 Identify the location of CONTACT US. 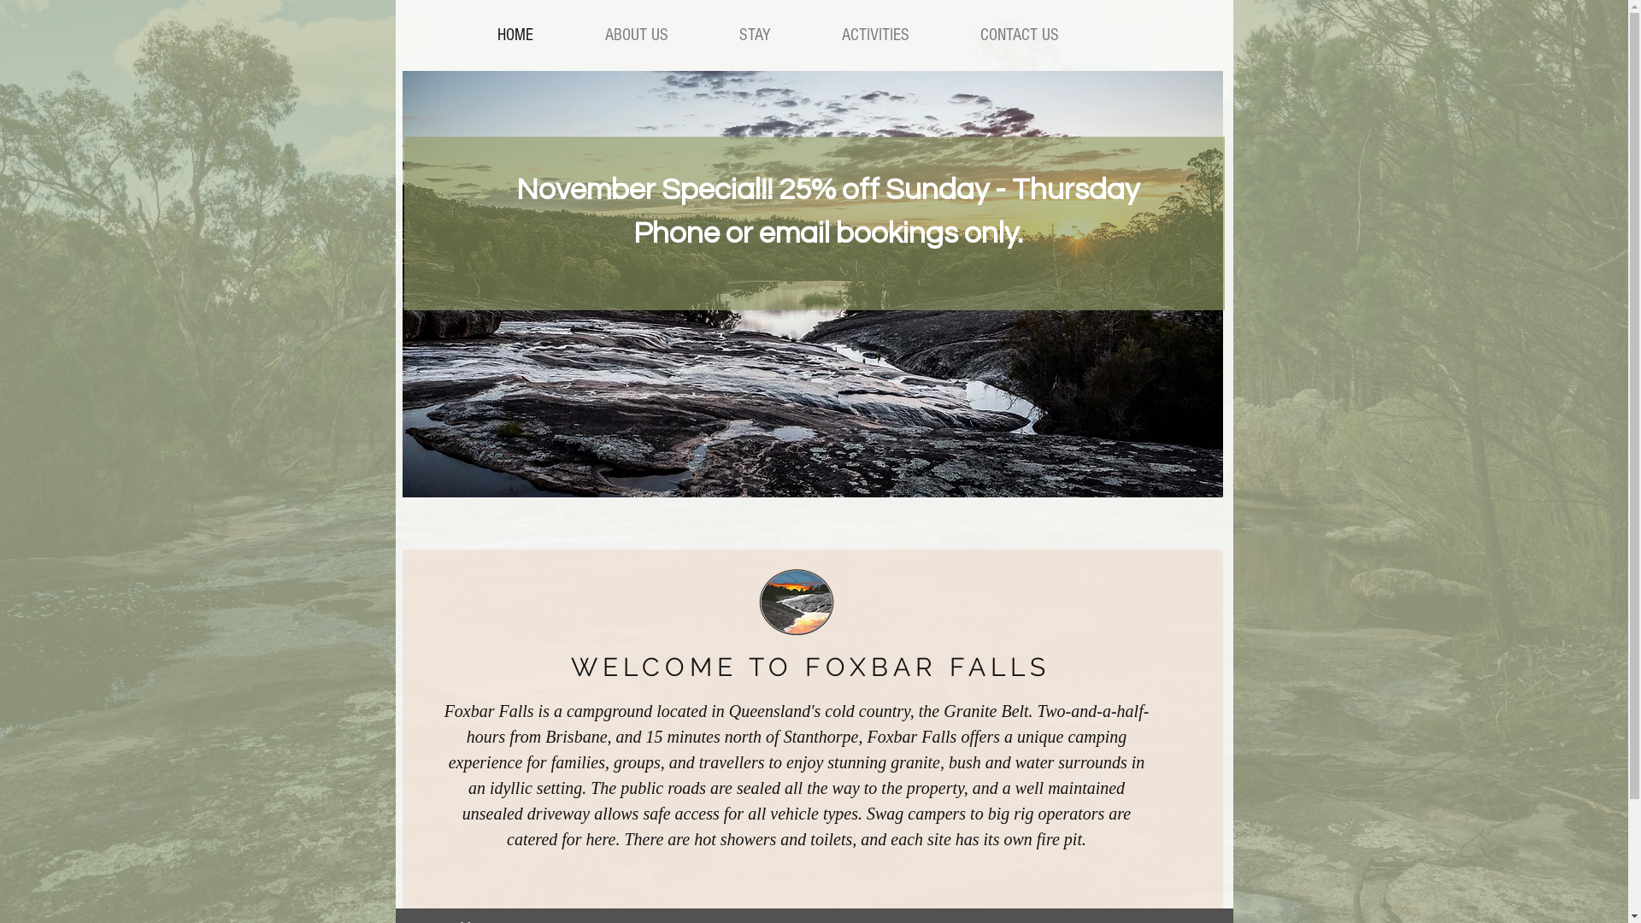
(1019, 35).